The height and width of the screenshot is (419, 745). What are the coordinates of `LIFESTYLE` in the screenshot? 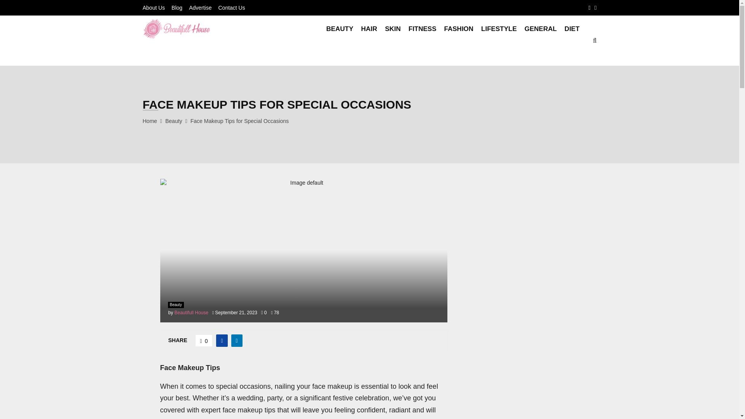 It's located at (499, 41).